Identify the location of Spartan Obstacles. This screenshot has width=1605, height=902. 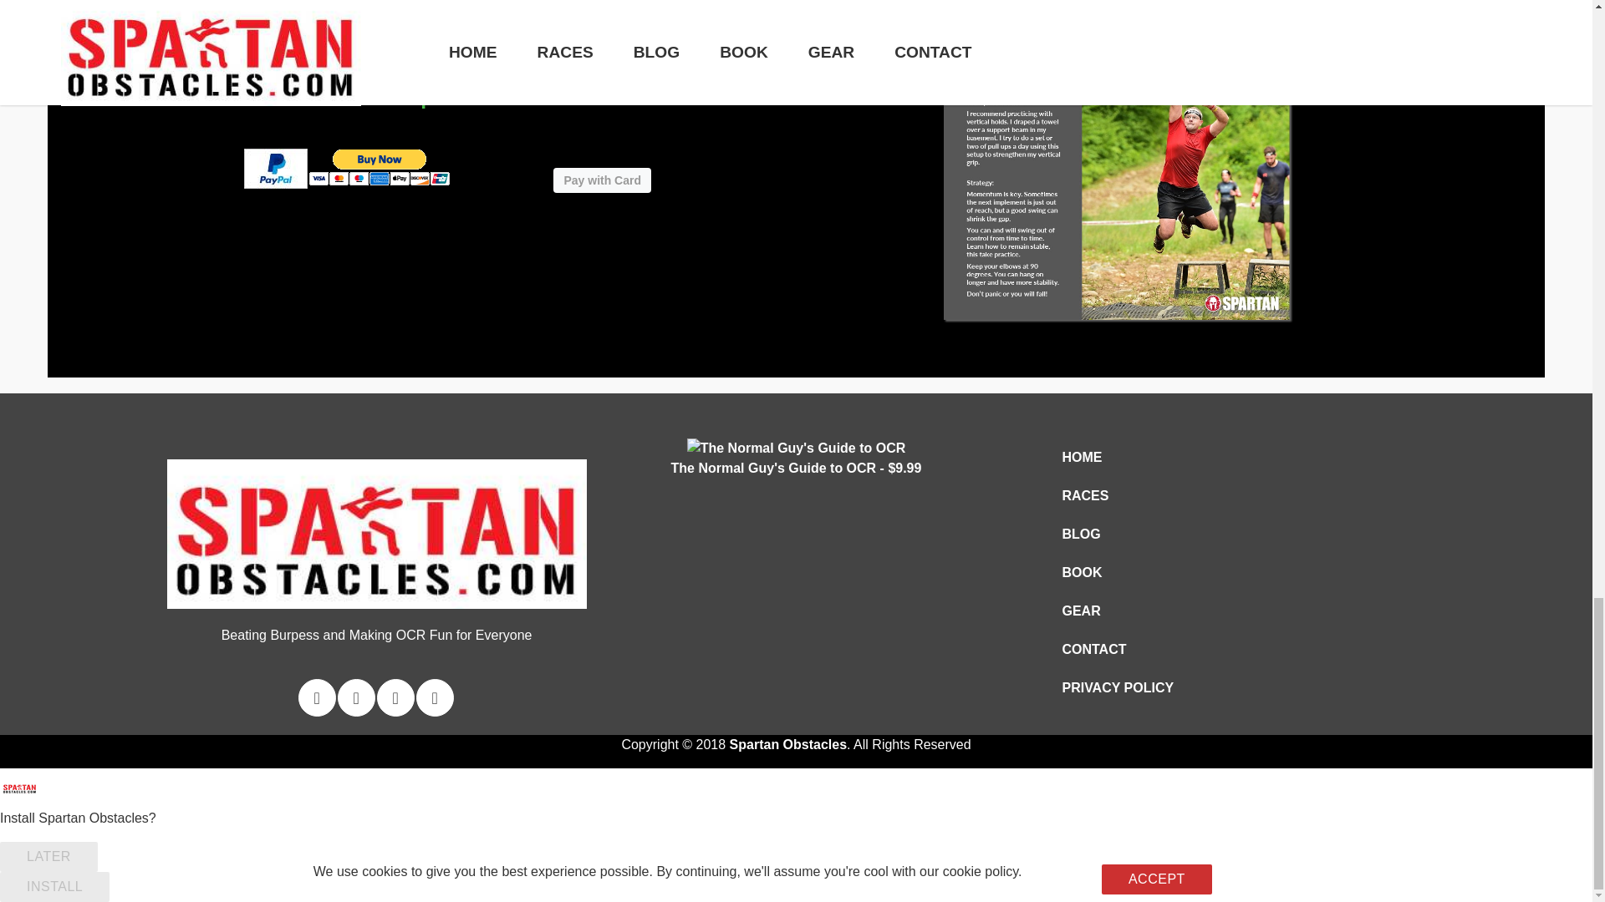
(788, 744).